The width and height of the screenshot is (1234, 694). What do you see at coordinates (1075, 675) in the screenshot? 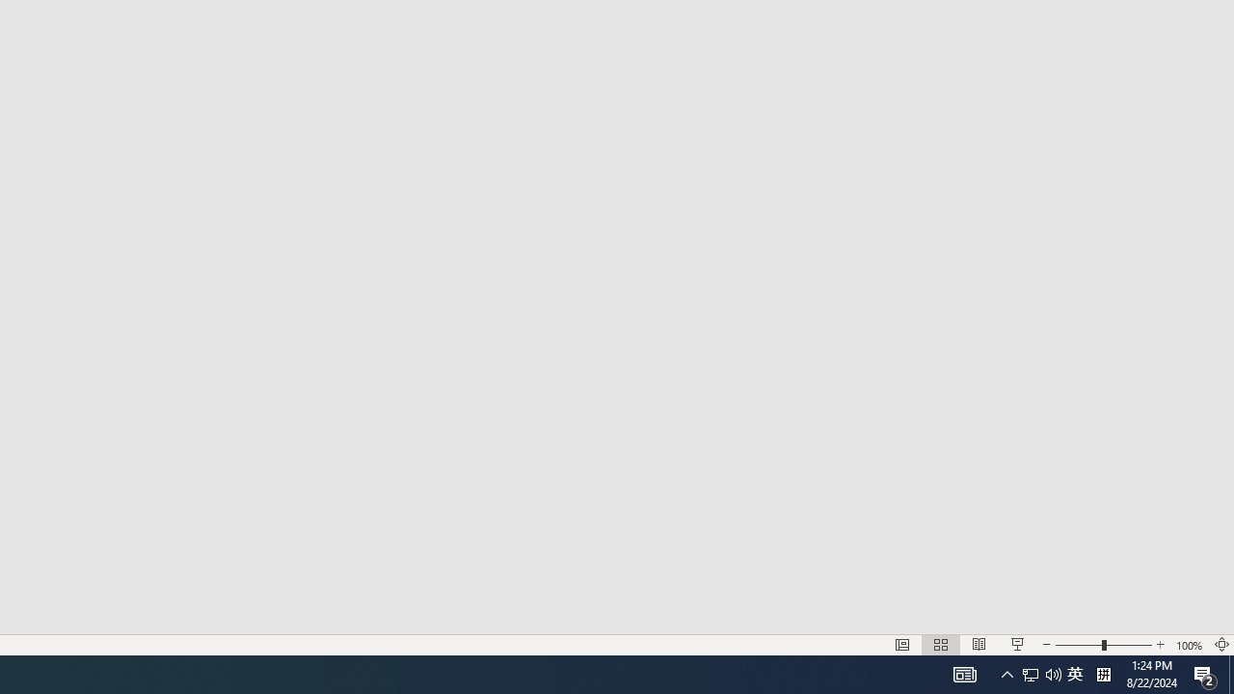
I see `AutomationID: 4105` at bounding box center [1075, 675].